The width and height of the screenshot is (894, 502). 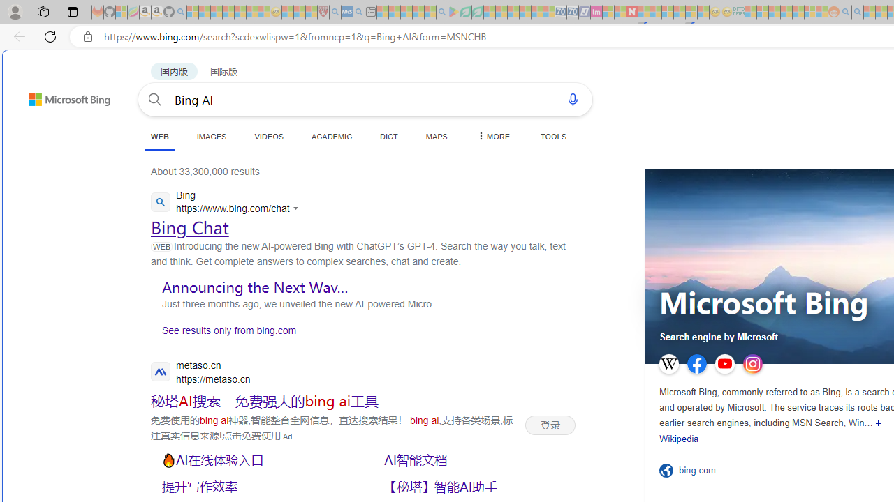 I want to click on SERP,5519, so click(x=255, y=487).